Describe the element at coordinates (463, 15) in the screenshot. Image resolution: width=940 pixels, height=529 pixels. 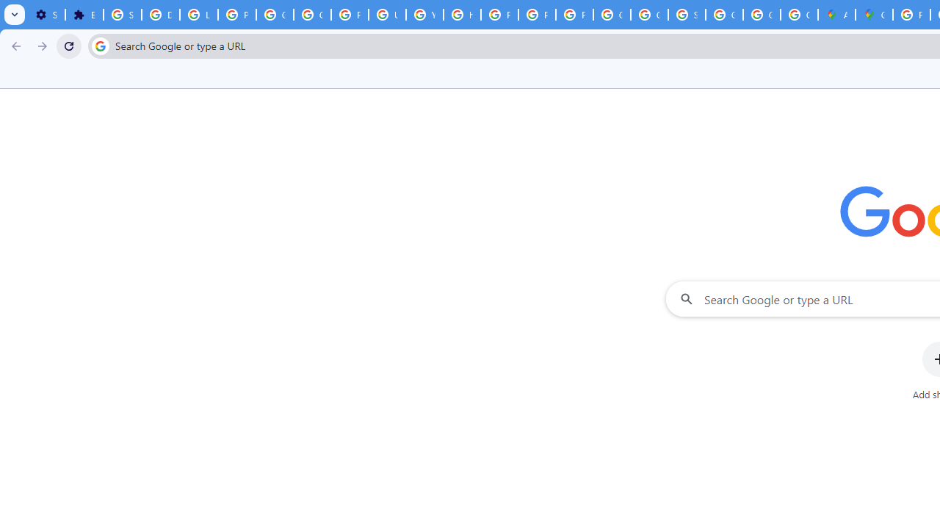
I see `https://scholar.google.com/` at that location.